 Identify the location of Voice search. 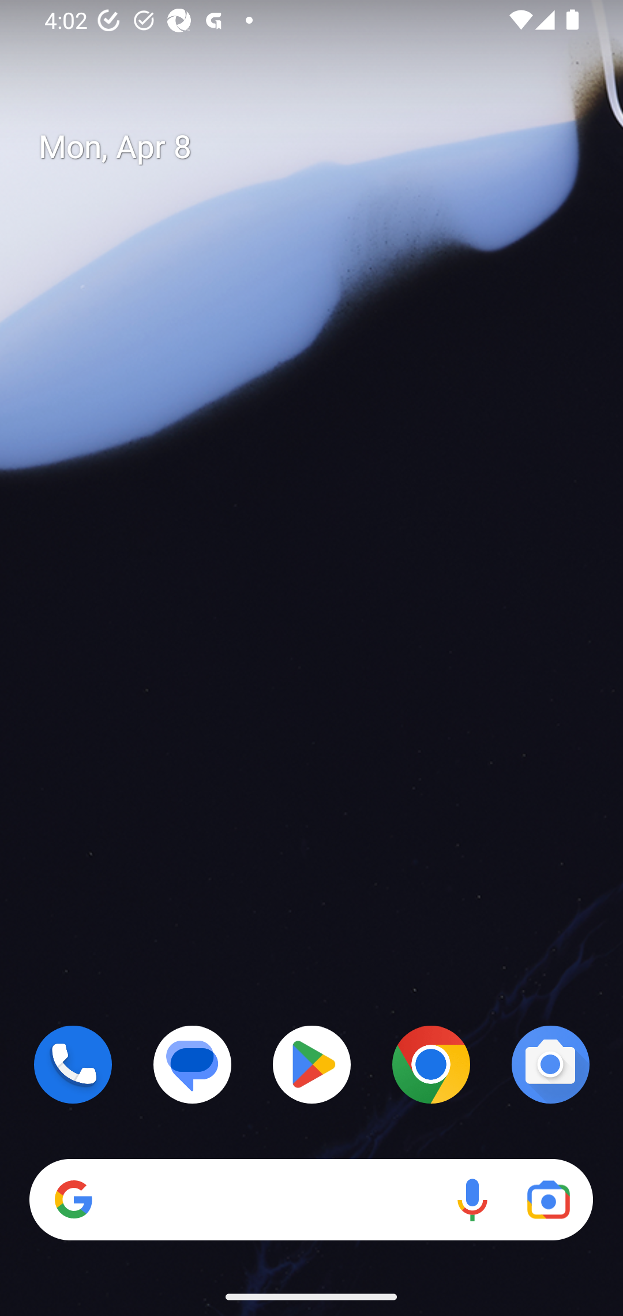
(472, 1200).